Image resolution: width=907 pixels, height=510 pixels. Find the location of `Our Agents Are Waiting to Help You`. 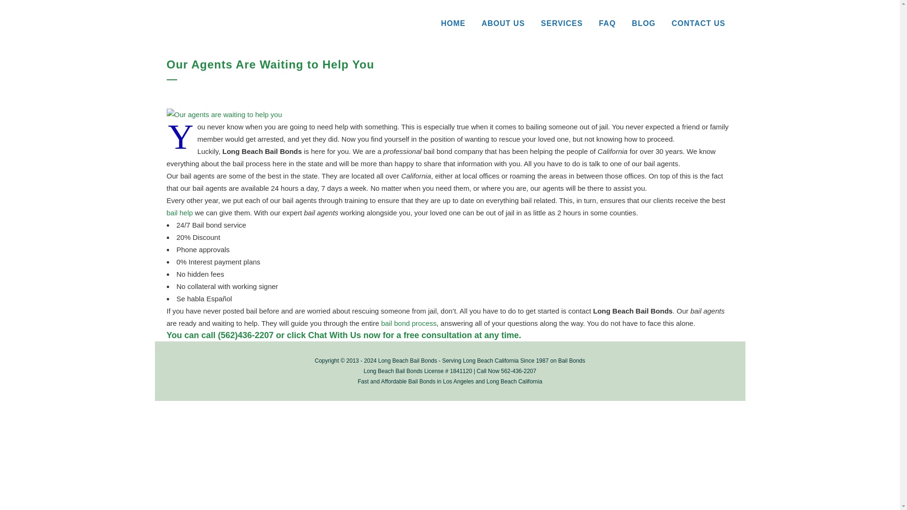

Our Agents Are Waiting to Help You is located at coordinates (223, 114).